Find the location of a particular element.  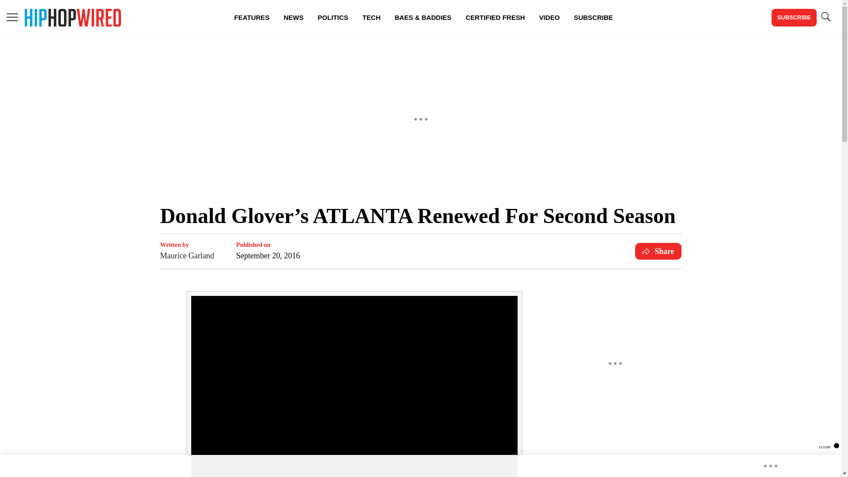

TECH is located at coordinates (371, 18).